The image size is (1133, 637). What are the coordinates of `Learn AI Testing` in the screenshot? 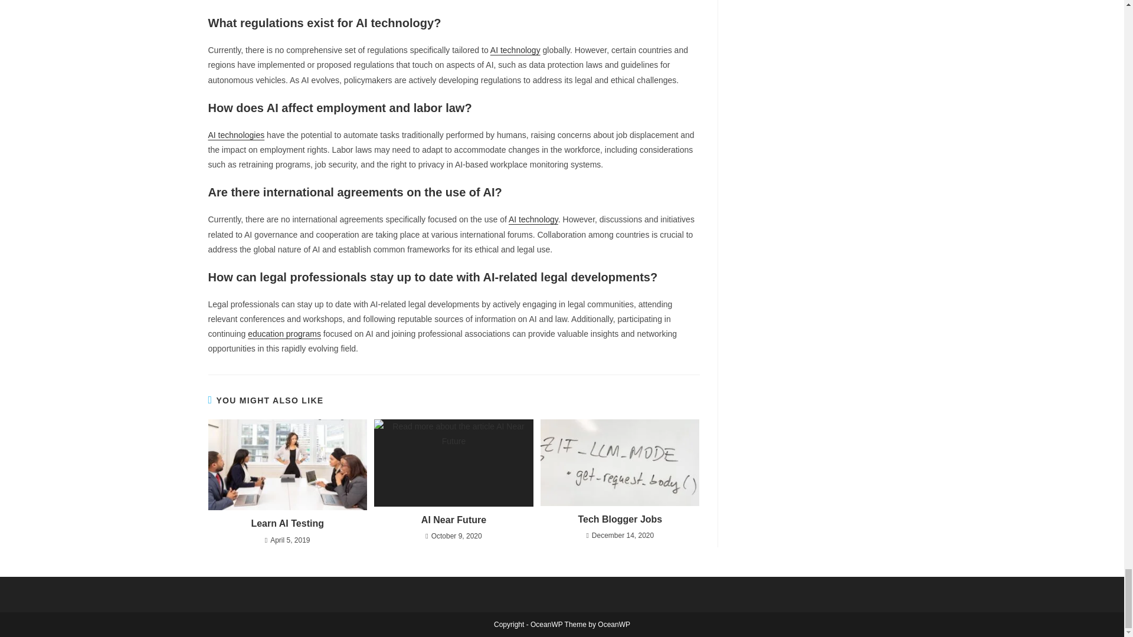 It's located at (287, 523).